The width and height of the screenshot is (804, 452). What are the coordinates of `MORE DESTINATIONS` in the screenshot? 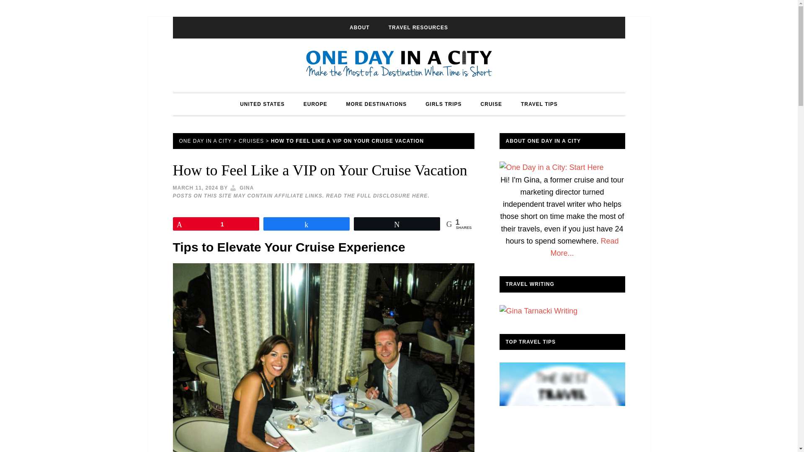 It's located at (376, 104).